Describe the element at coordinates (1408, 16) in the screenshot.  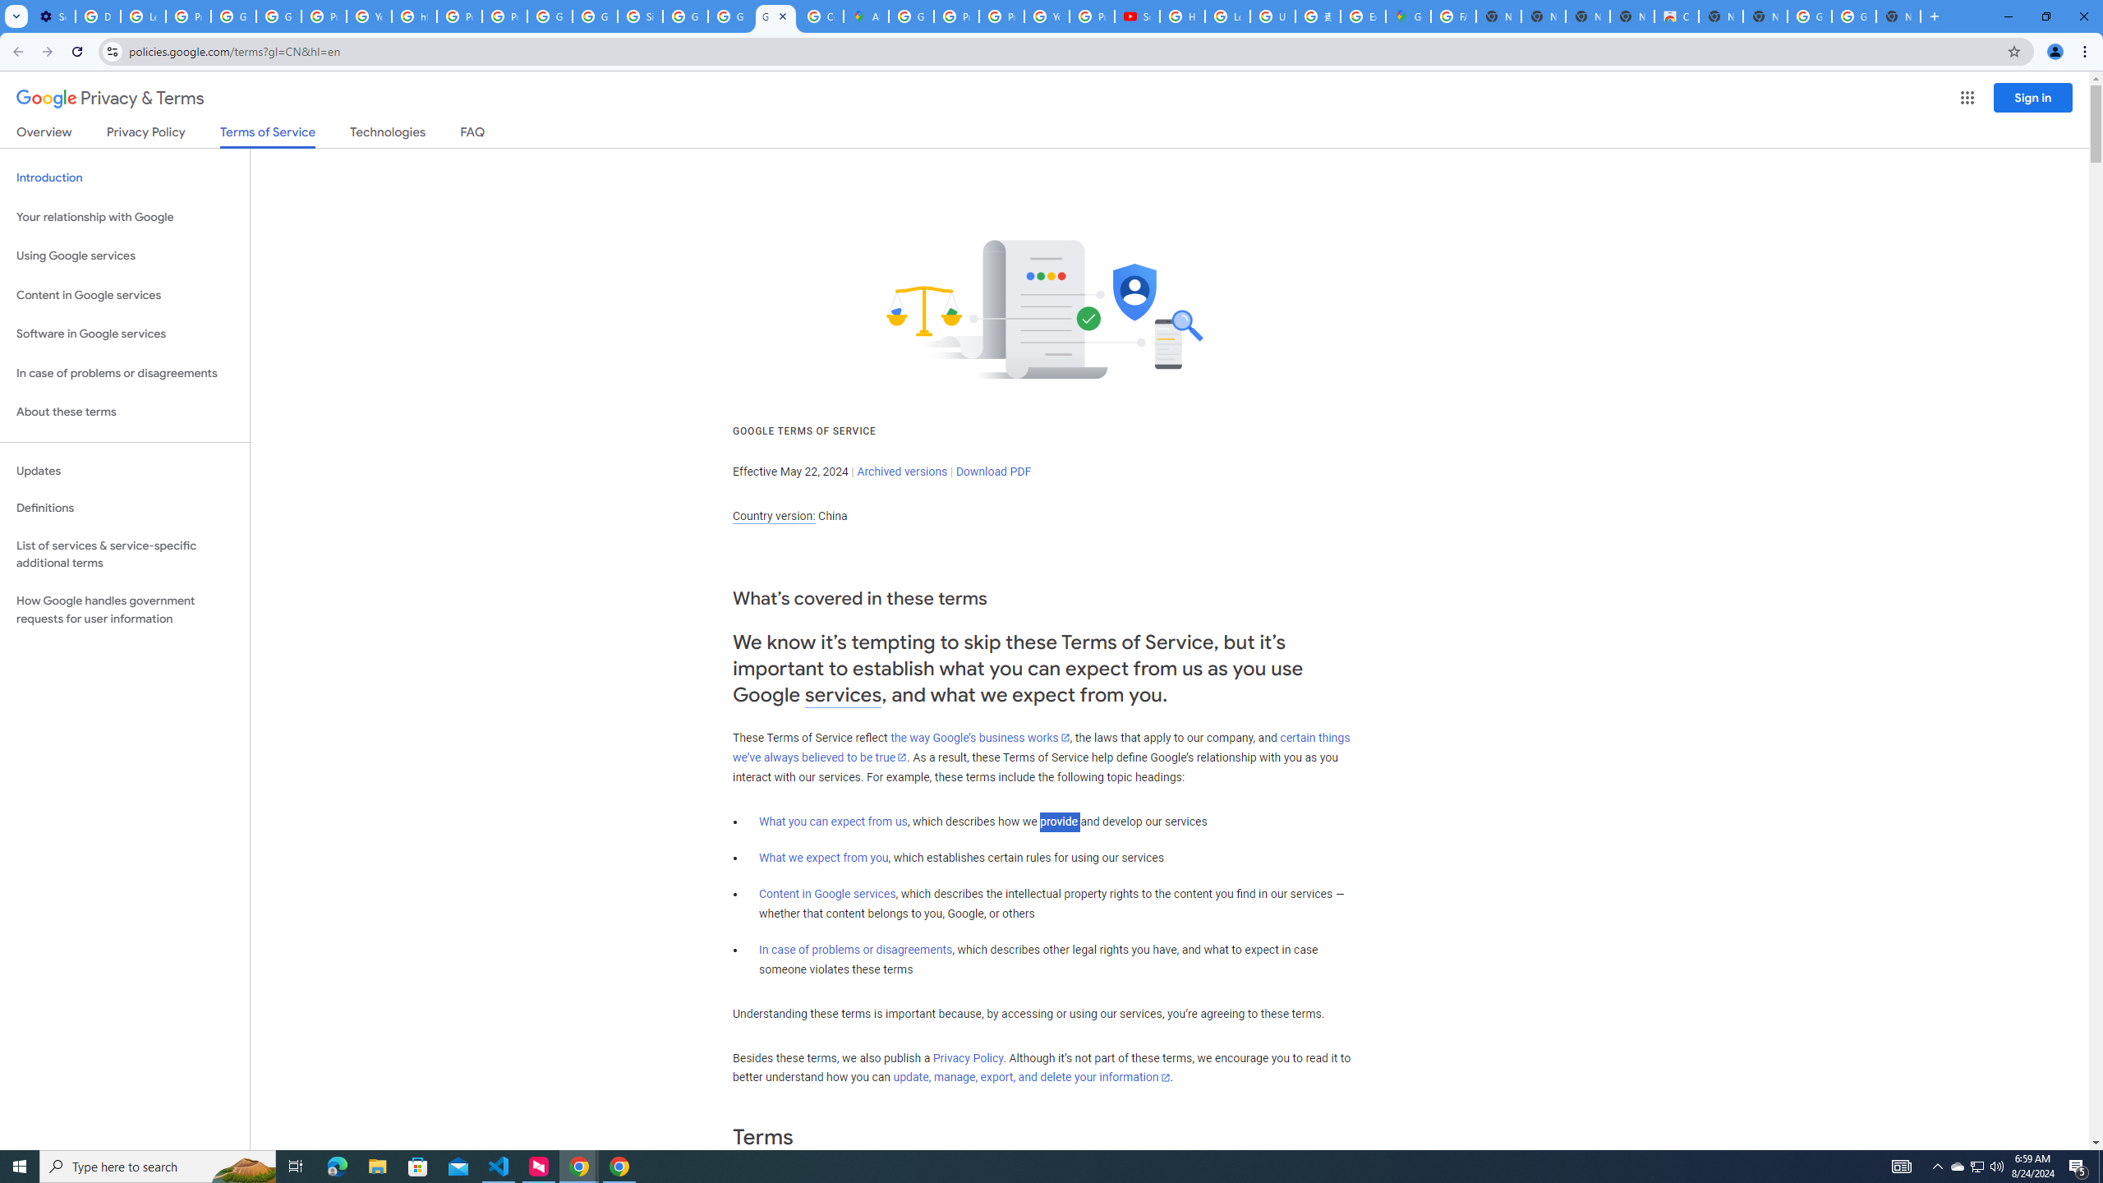
I see `Google Maps` at that location.